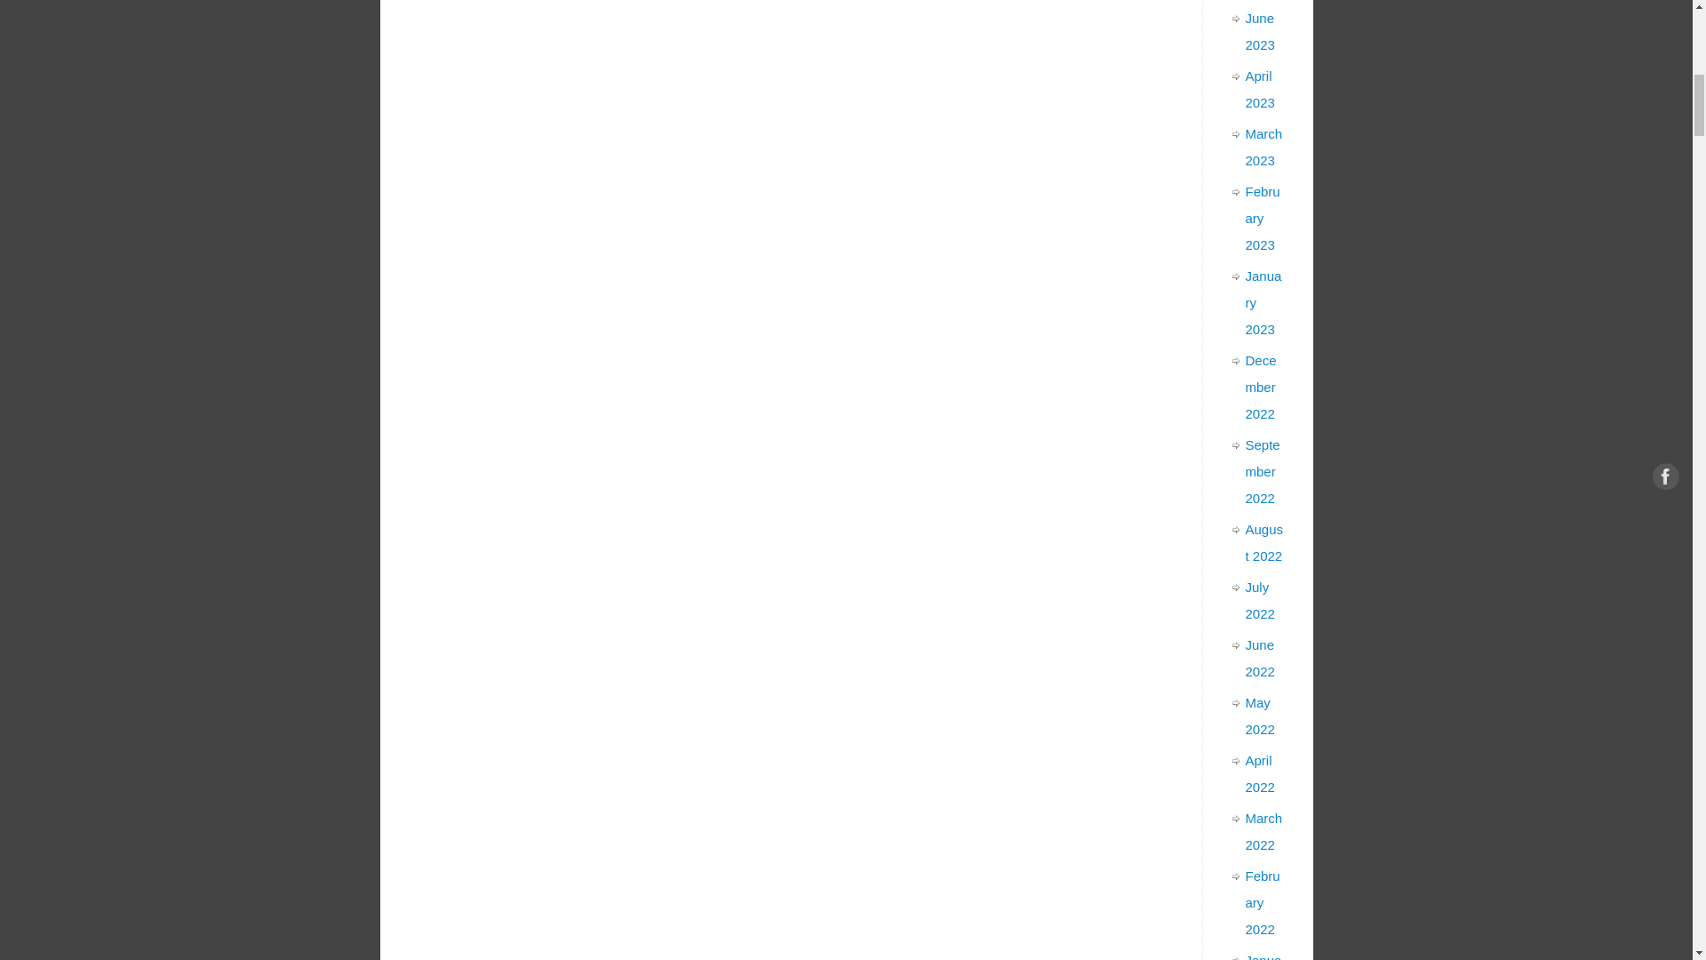  What do you see at coordinates (1264, 542) in the screenshot?
I see `August 2022` at bounding box center [1264, 542].